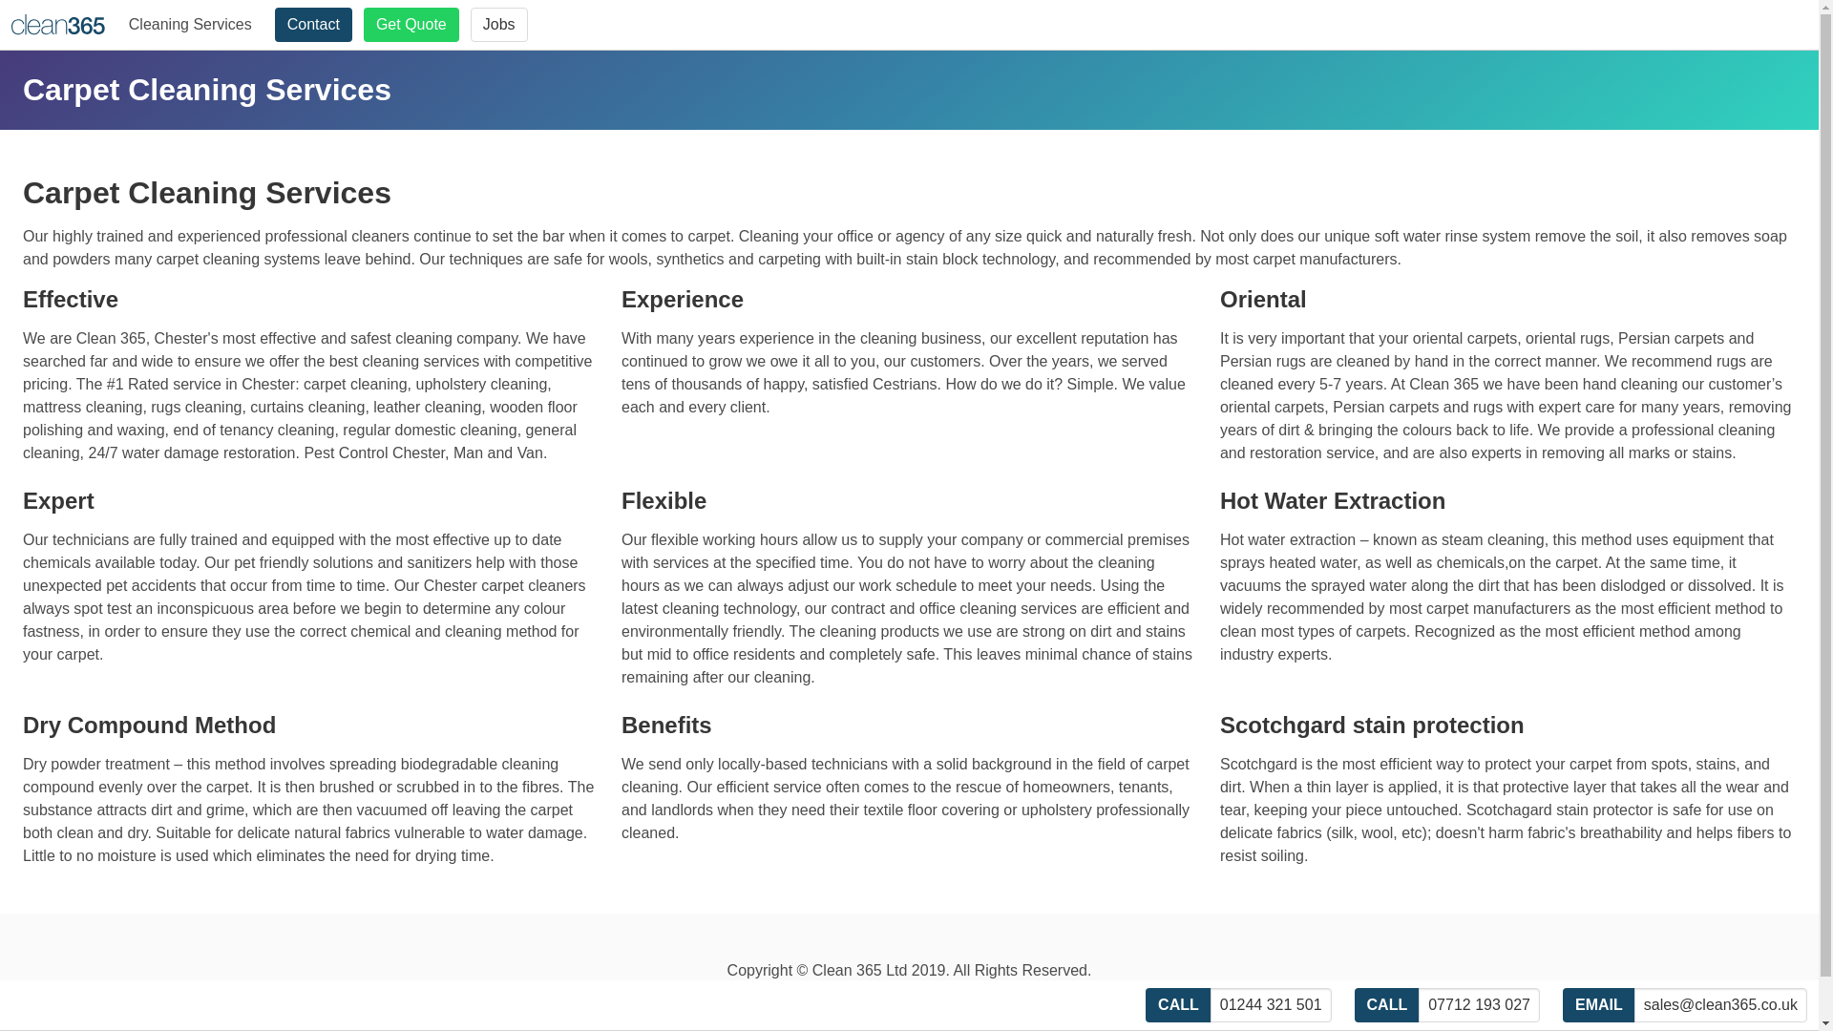 The height and width of the screenshot is (1031, 1833). Describe the element at coordinates (313, 25) in the screenshot. I see `Contact` at that location.